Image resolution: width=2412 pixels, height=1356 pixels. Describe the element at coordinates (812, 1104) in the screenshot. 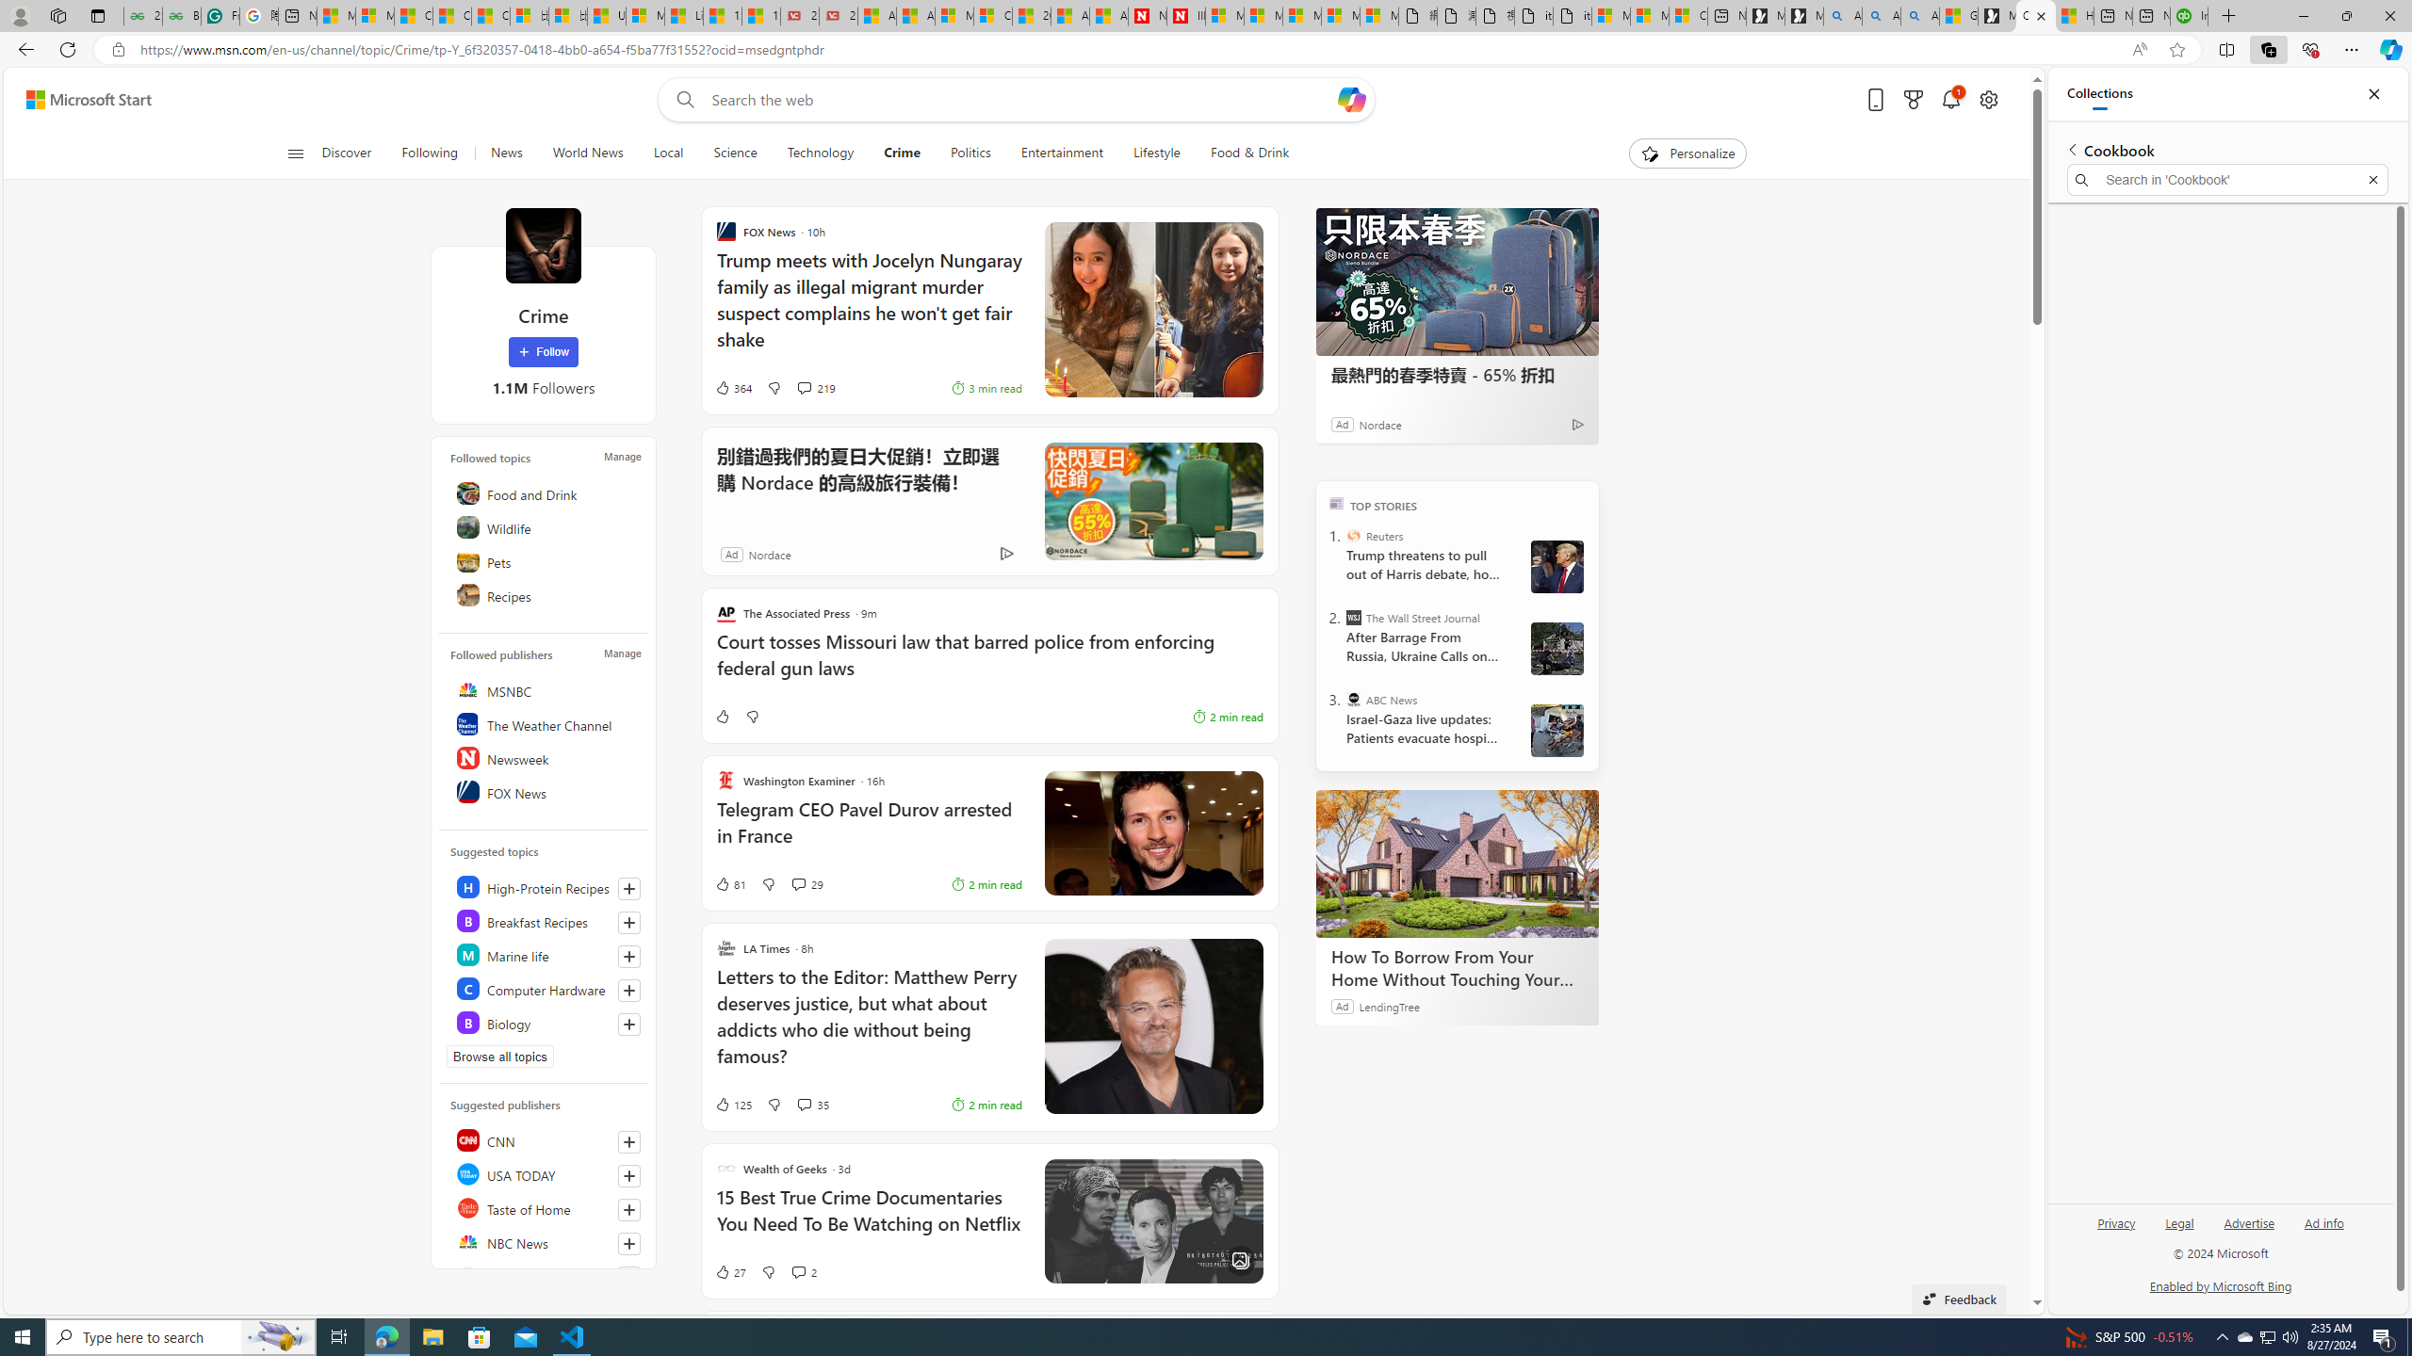

I see `View comments 35 Comment` at that location.